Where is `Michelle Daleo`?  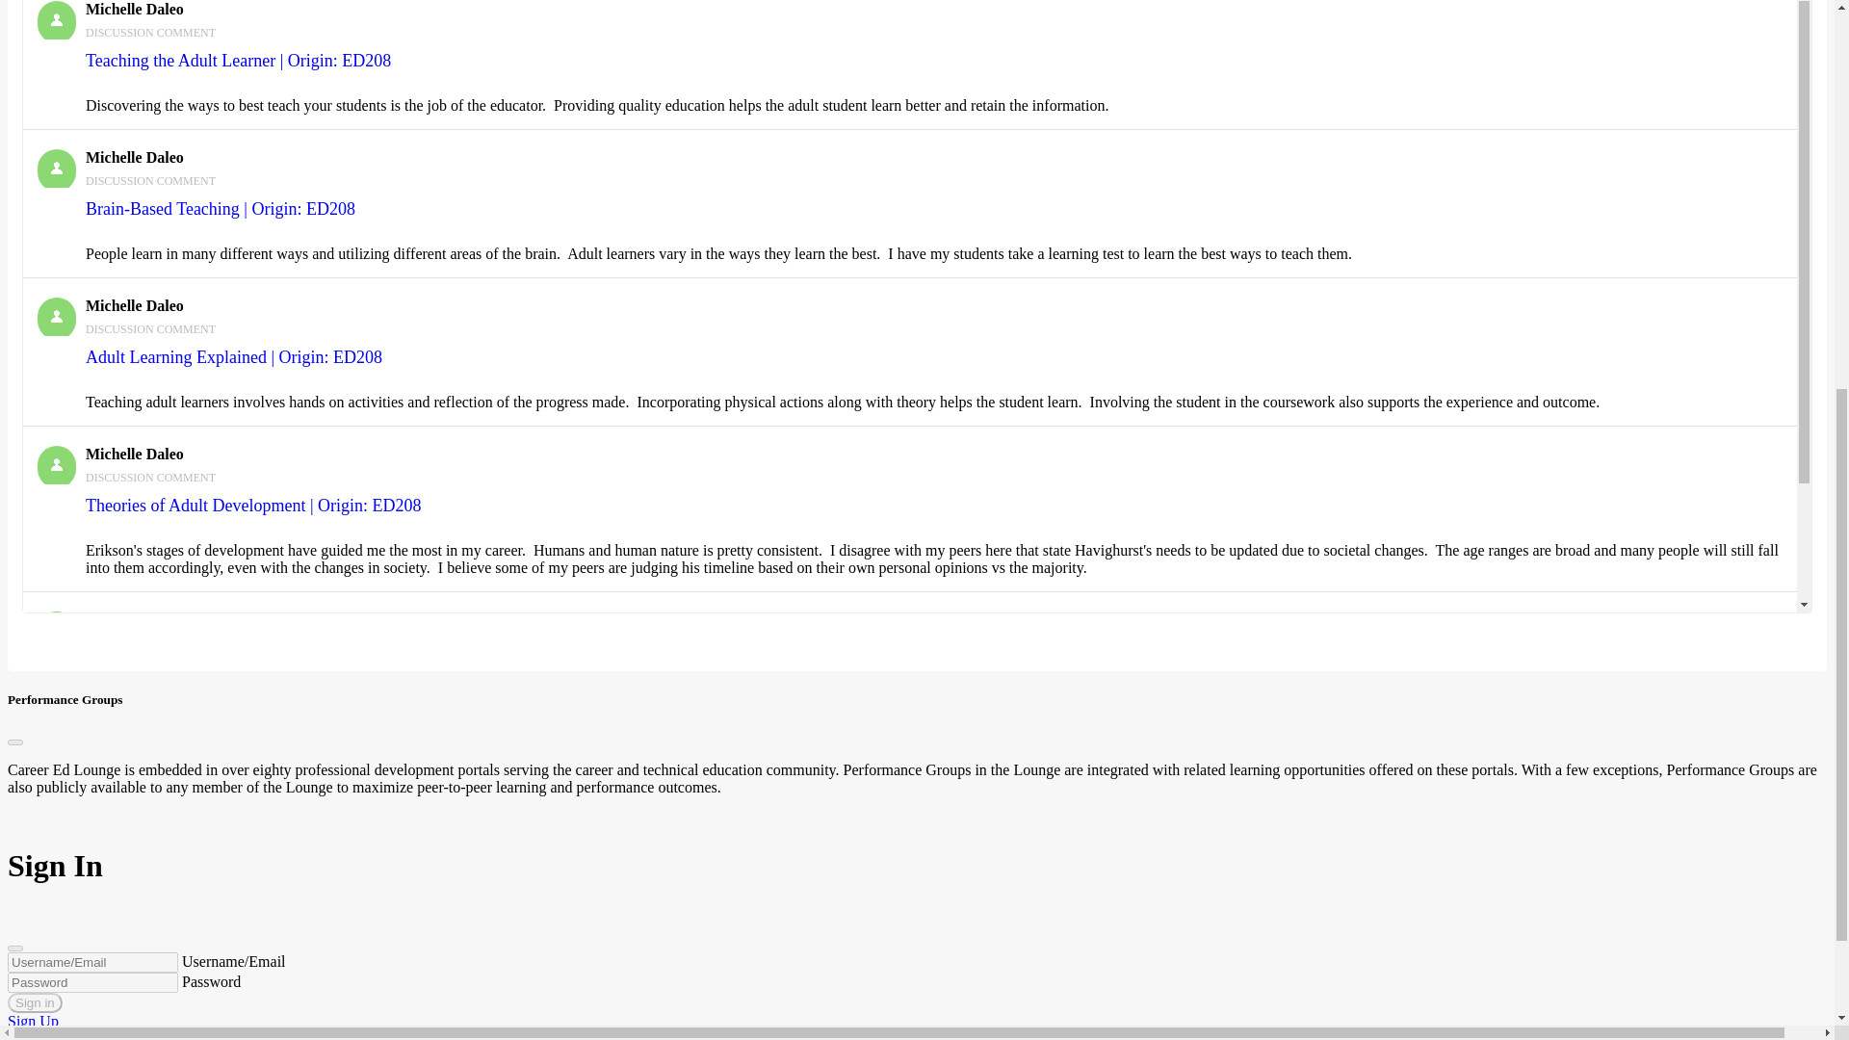
Michelle Daleo is located at coordinates (56, 169).